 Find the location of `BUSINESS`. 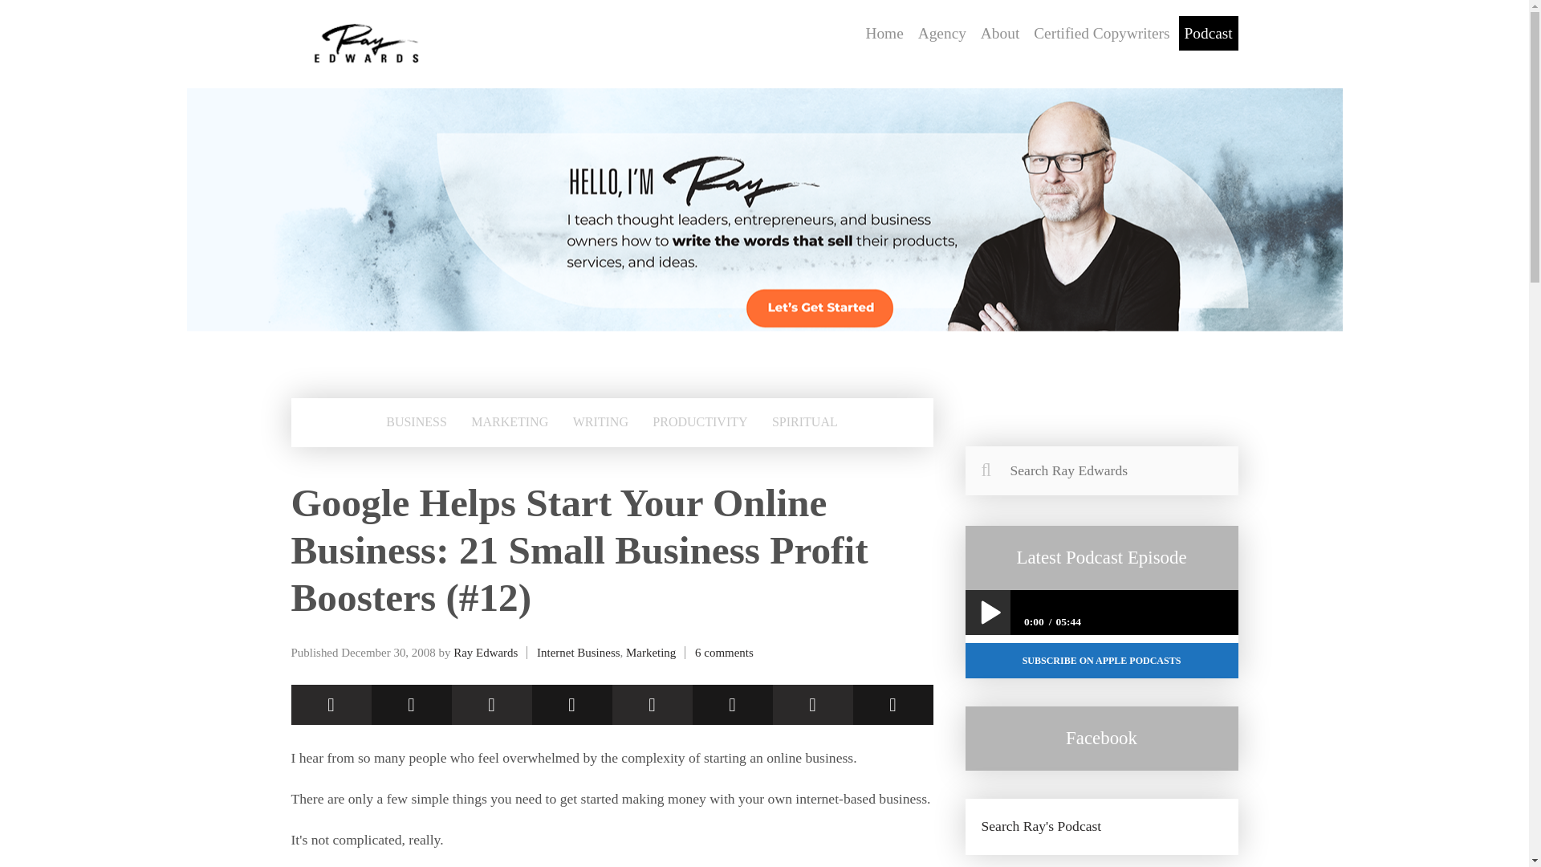

BUSINESS is located at coordinates (416, 422).